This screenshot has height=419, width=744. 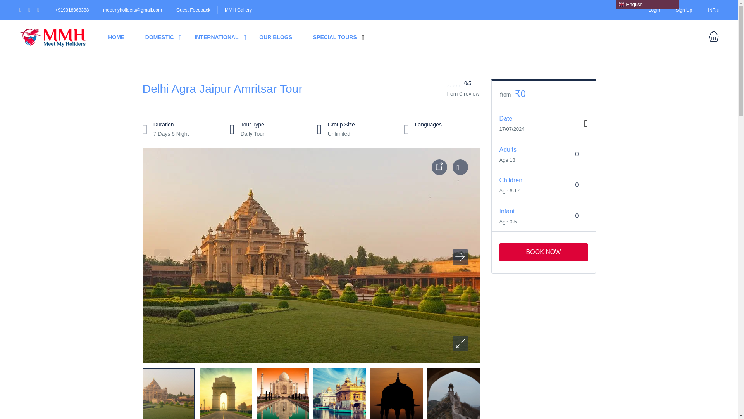 I want to click on Sign Up, so click(x=684, y=10).